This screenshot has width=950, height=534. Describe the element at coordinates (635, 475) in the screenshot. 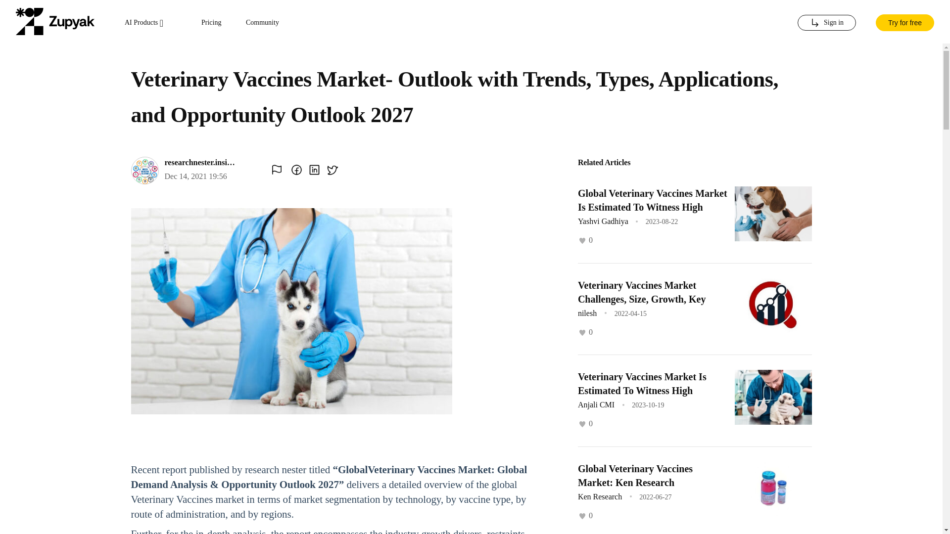

I see `Global Veterinary Vaccines Market: Ken Research ` at that location.